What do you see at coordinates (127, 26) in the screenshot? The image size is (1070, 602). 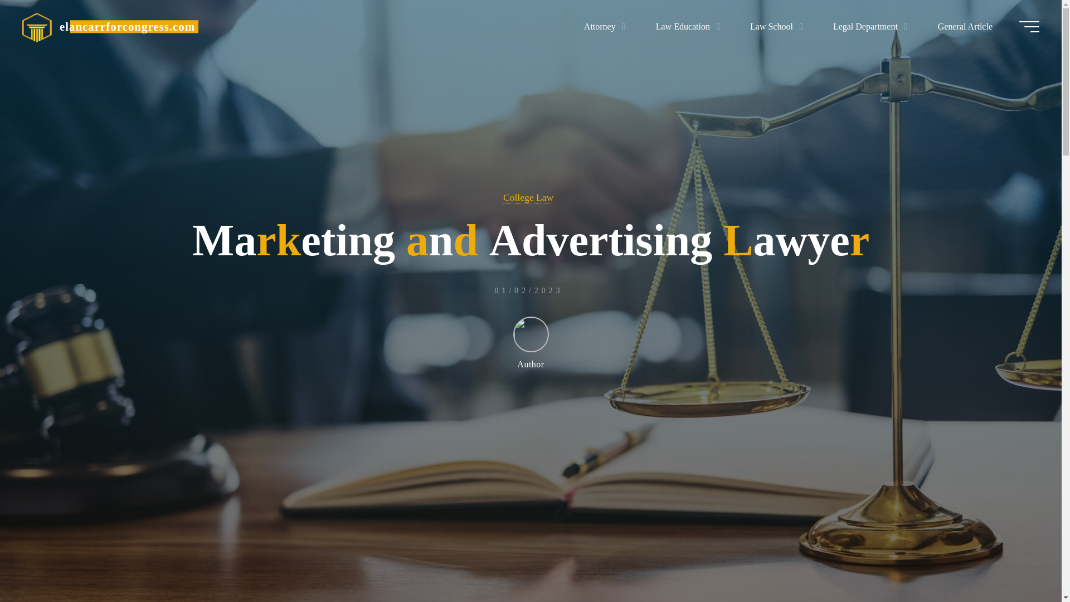 I see `elancarrforcongress.com` at bounding box center [127, 26].